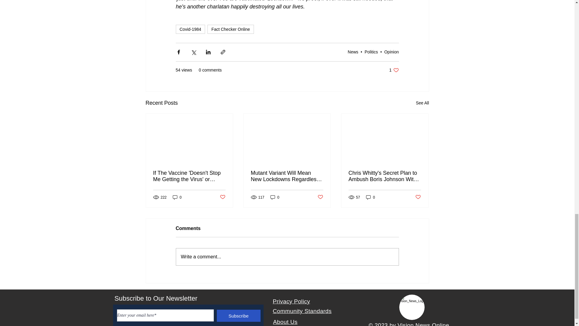  I want to click on News, so click(287, 257).